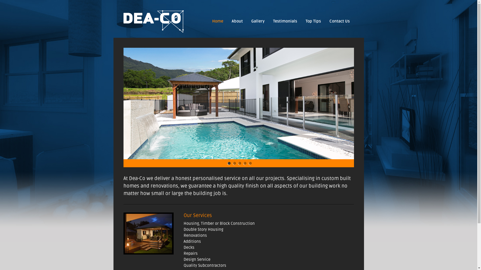 Image resolution: width=481 pixels, height=270 pixels. I want to click on 1, so click(229, 163).